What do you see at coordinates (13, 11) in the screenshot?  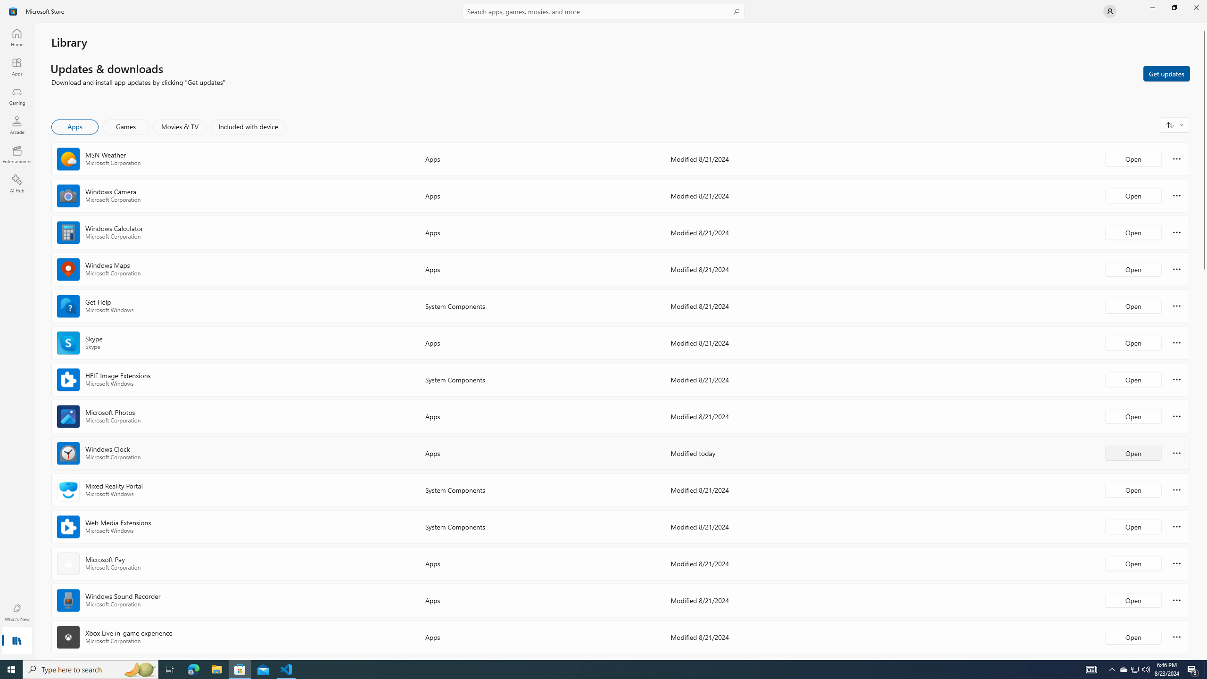 I see `Class: Image` at bounding box center [13, 11].